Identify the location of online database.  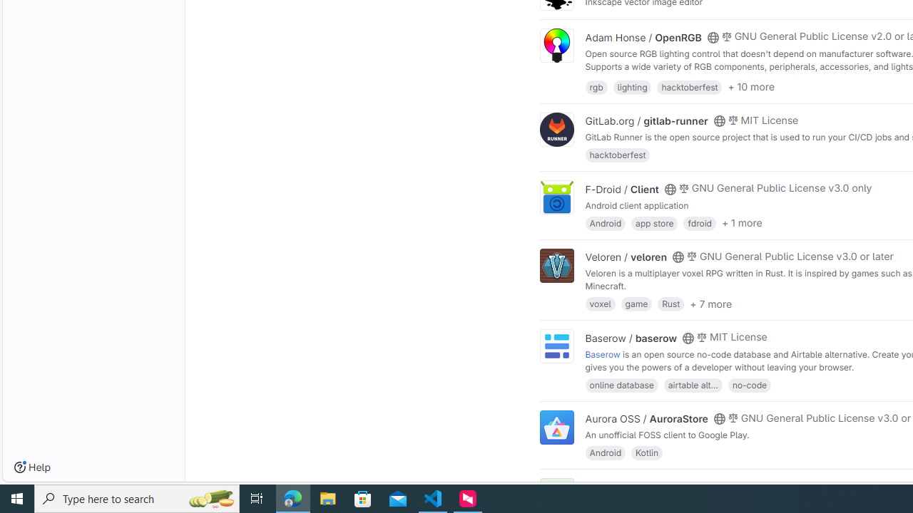
(621, 385).